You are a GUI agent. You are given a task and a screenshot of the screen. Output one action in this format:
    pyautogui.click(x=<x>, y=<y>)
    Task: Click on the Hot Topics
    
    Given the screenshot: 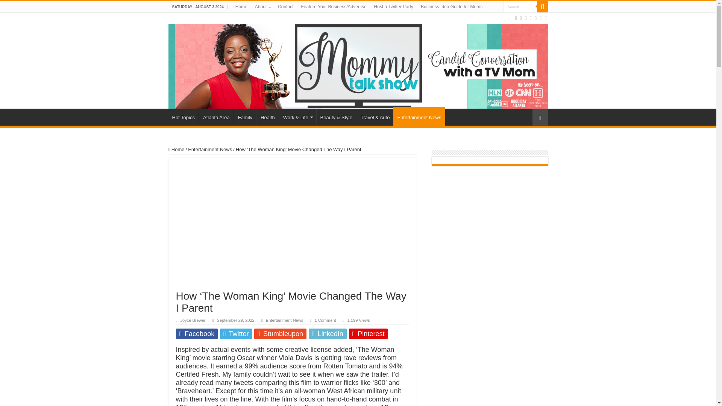 What is the action you would take?
    pyautogui.click(x=184, y=117)
    